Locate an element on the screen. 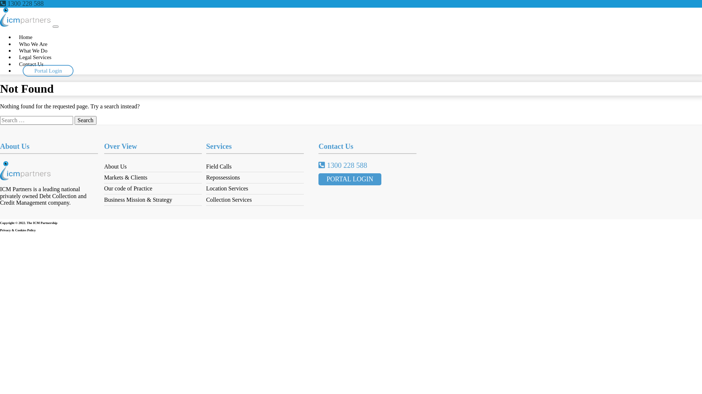 The width and height of the screenshot is (702, 394). Privacy & Cookies Policy is located at coordinates (238, 230).